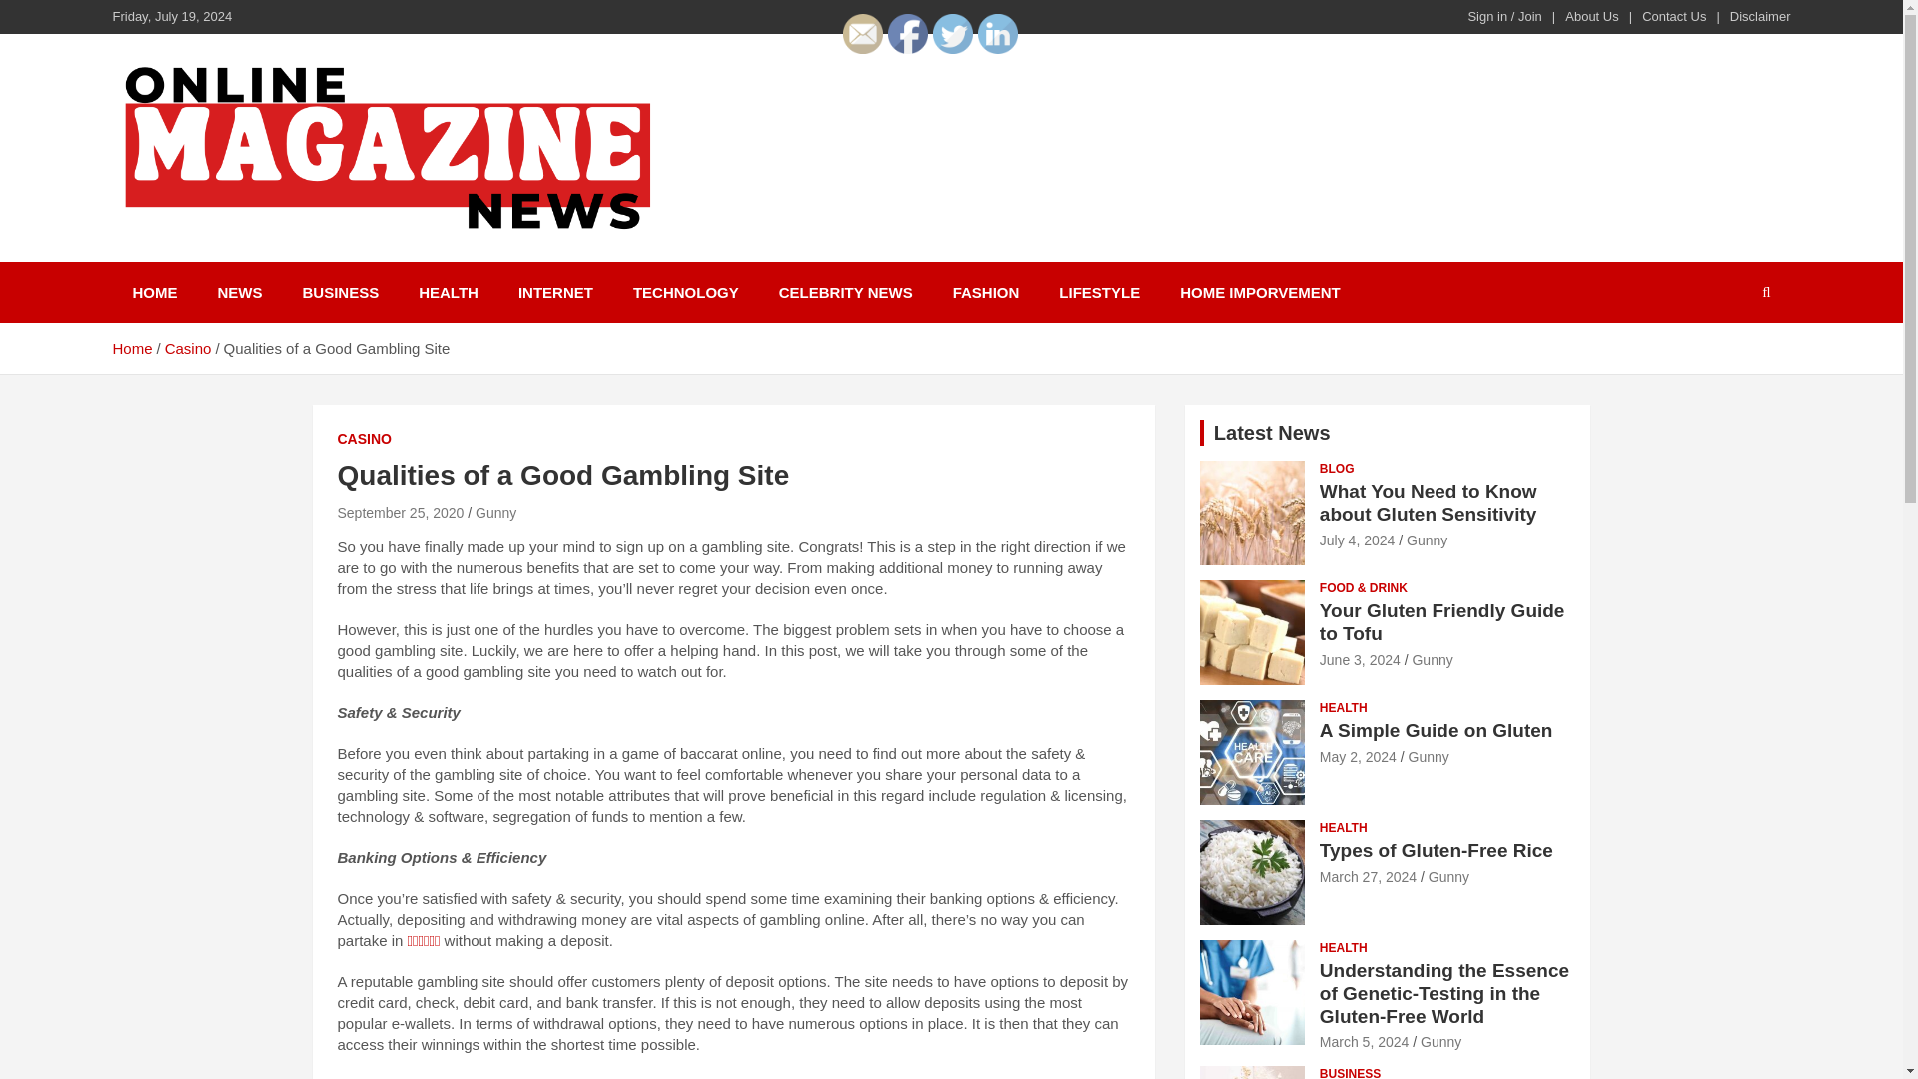  Describe the element at coordinates (985, 292) in the screenshot. I see `FASHION` at that location.